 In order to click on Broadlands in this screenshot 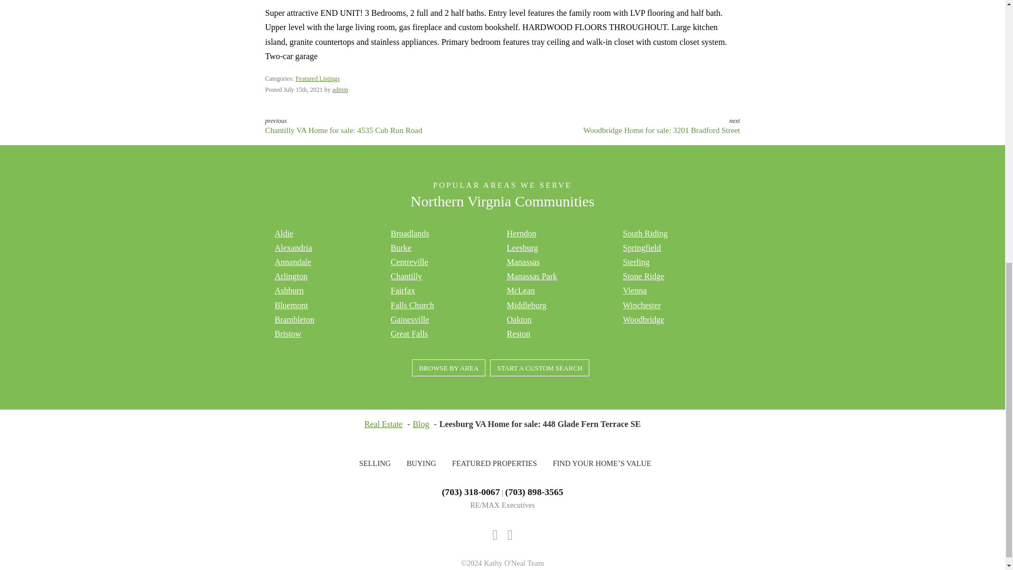, I will do `click(409, 233)`.